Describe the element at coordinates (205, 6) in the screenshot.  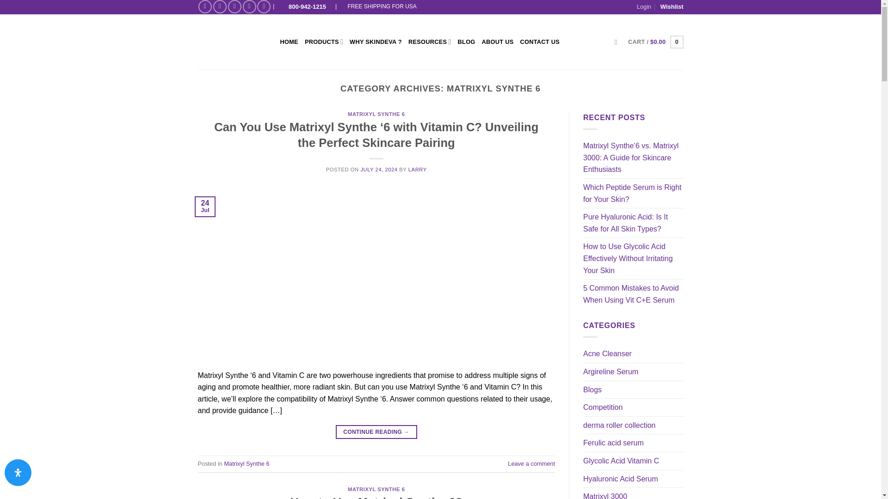
I see `Follow on Facebook` at that location.